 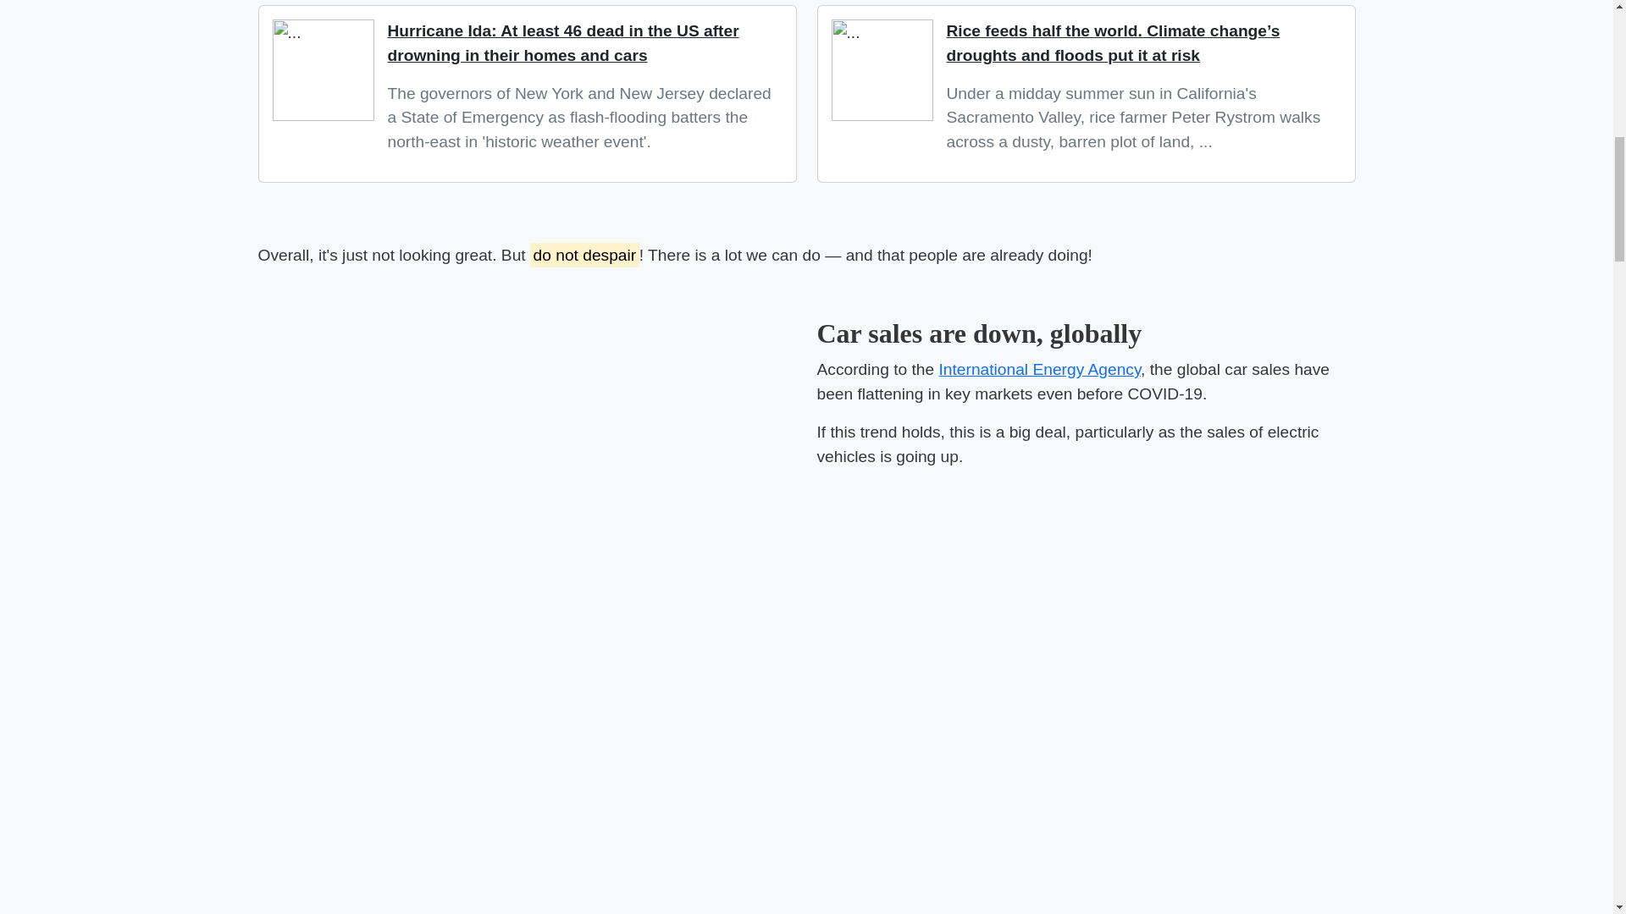 What do you see at coordinates (324, 69) in the screenshot?
I see `...` at bounding box center [324, 69].